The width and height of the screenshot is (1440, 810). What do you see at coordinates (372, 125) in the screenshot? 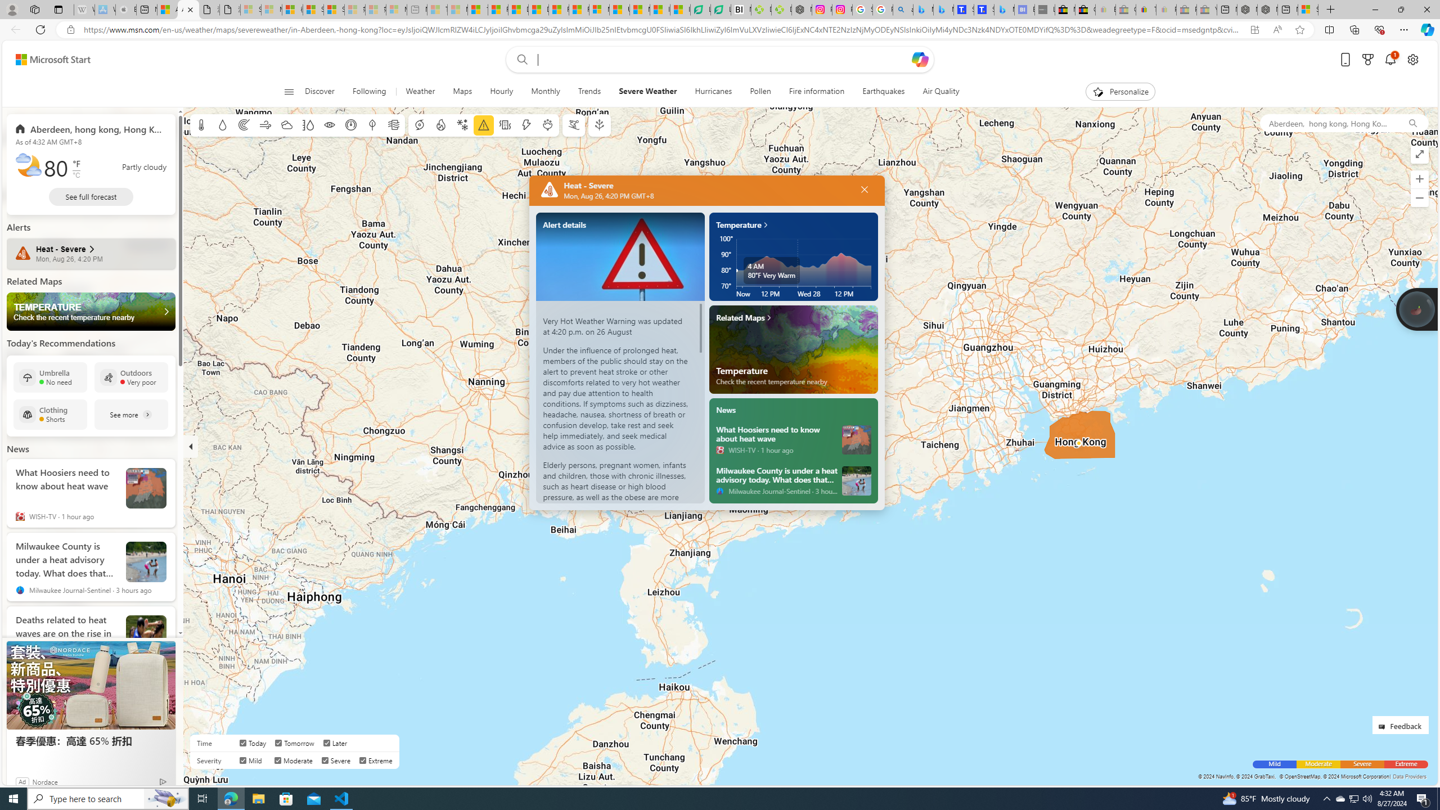
I see `Dew point` at bounding box center [372, 125].